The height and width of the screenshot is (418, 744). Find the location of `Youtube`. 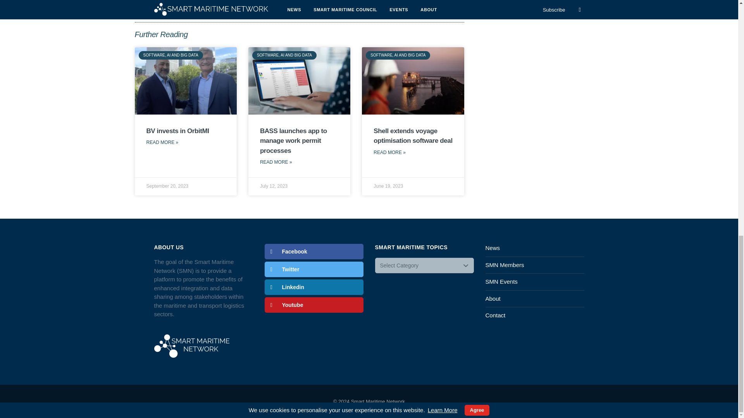

Youtube is located at coordinates (313, 305).